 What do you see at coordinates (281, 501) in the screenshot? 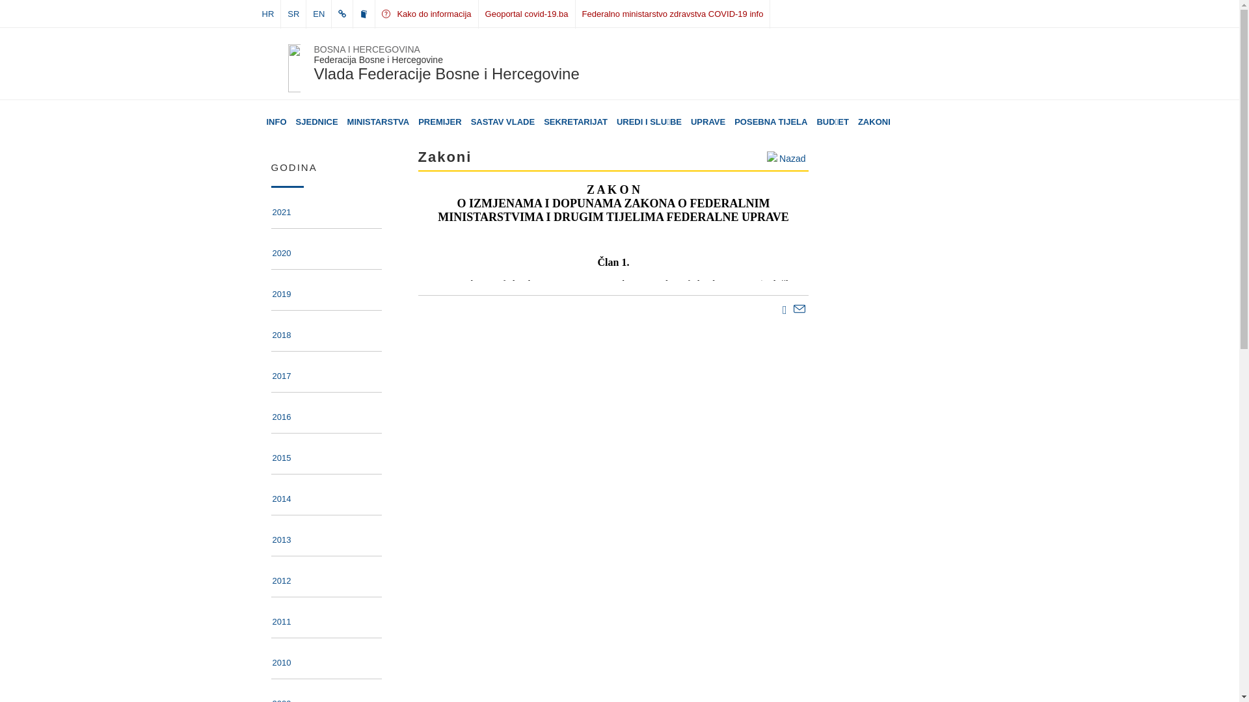
I see `2014` at bounding box center [281, 501].